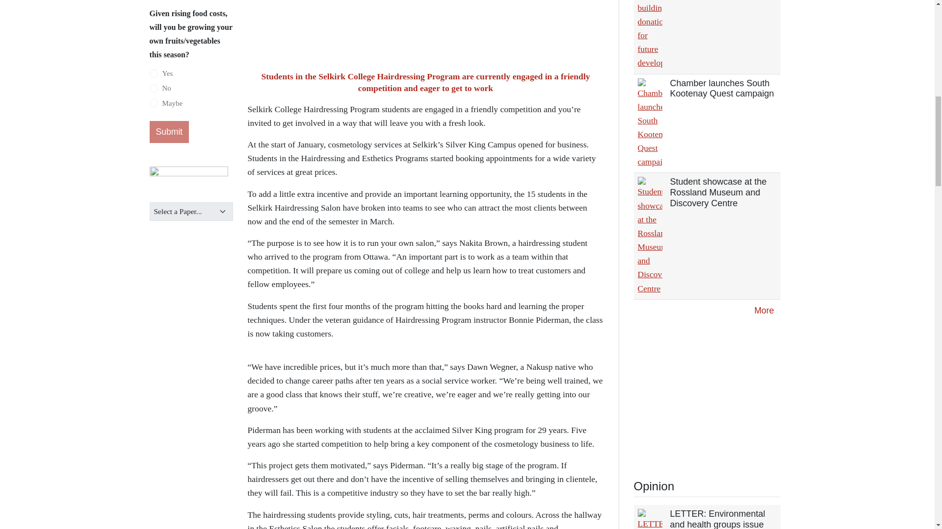  I want to click on gpoll1892df81e, so click(153, 73).